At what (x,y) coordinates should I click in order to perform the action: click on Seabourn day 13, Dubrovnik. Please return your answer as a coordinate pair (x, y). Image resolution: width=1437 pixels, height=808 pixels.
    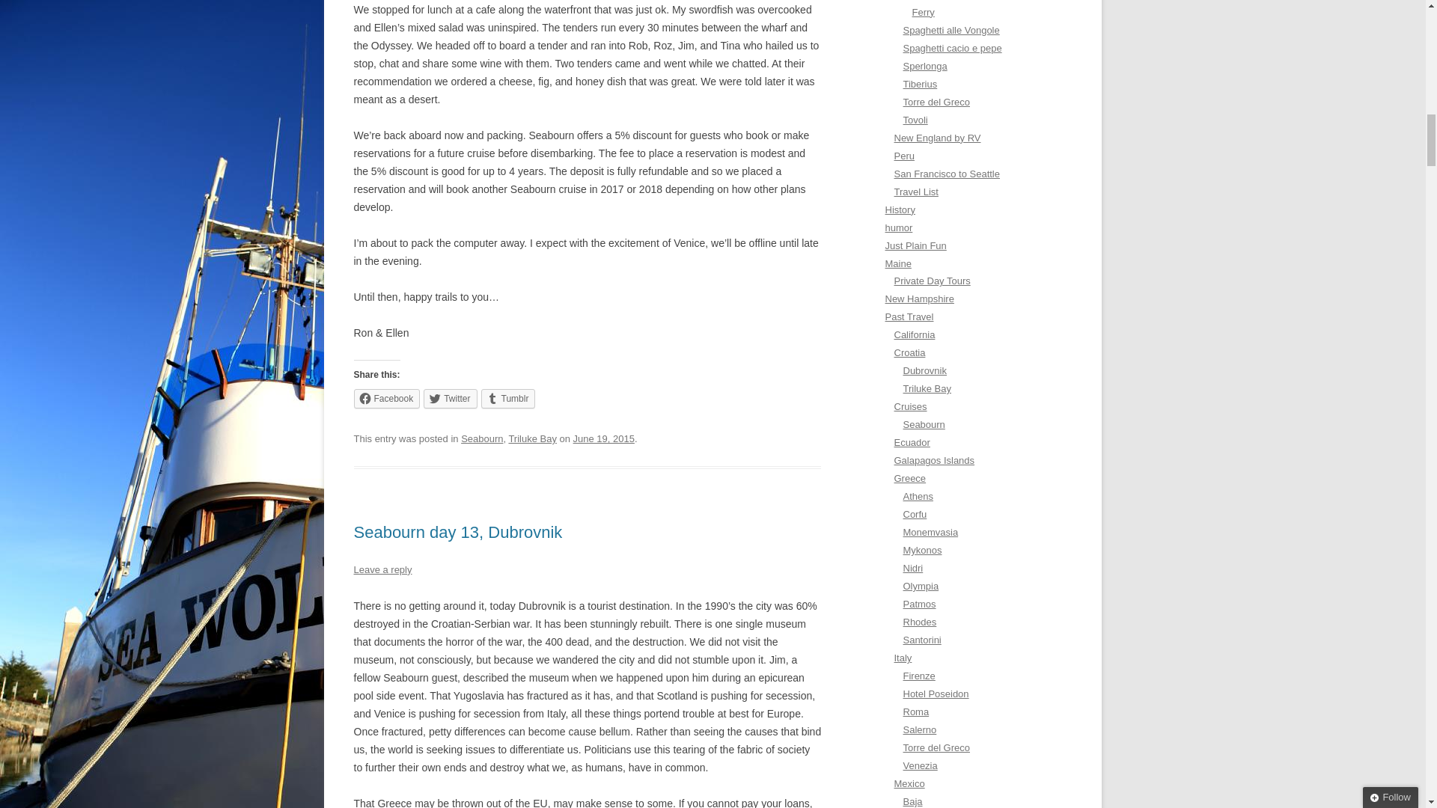
    Looking at the image, I should click on (457, 531).